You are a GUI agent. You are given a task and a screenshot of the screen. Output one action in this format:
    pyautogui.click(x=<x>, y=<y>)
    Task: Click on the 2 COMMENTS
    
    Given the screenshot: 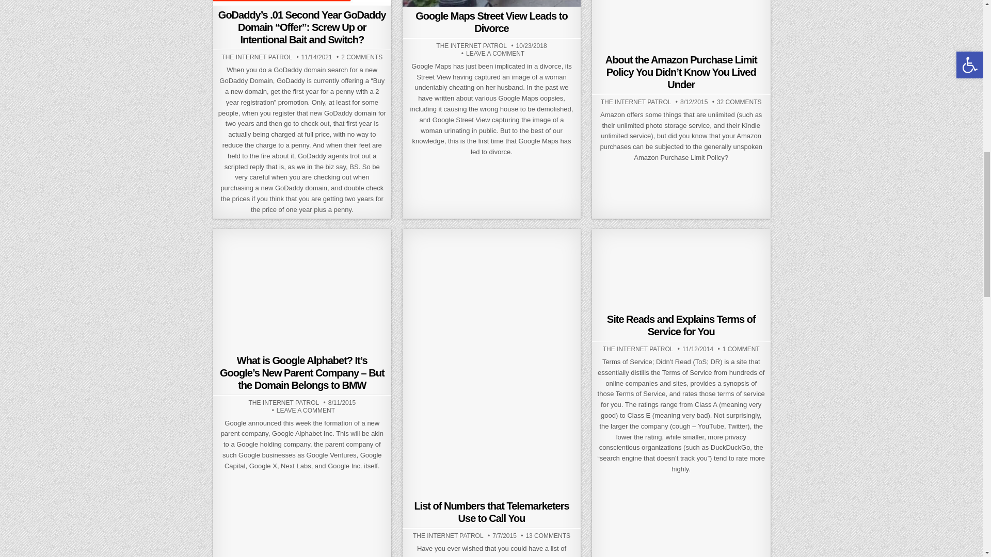 What is the action you would take?
    pyautogui.click(x=361, y=57)
    